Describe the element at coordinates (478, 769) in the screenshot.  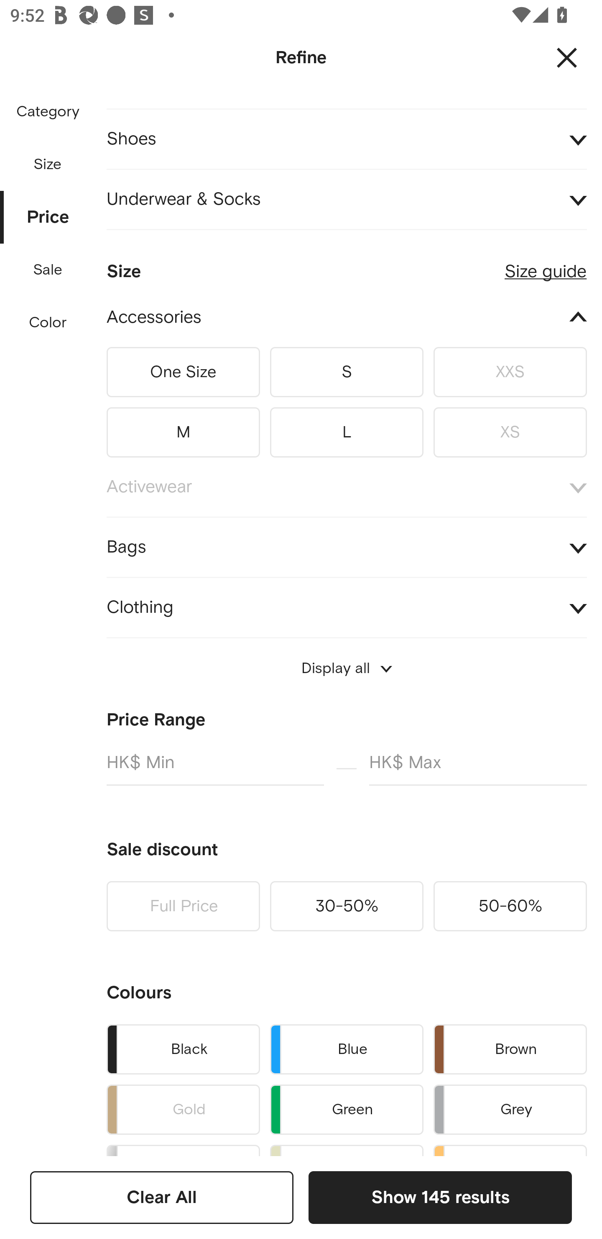
I see `HK$ Max` at that location.